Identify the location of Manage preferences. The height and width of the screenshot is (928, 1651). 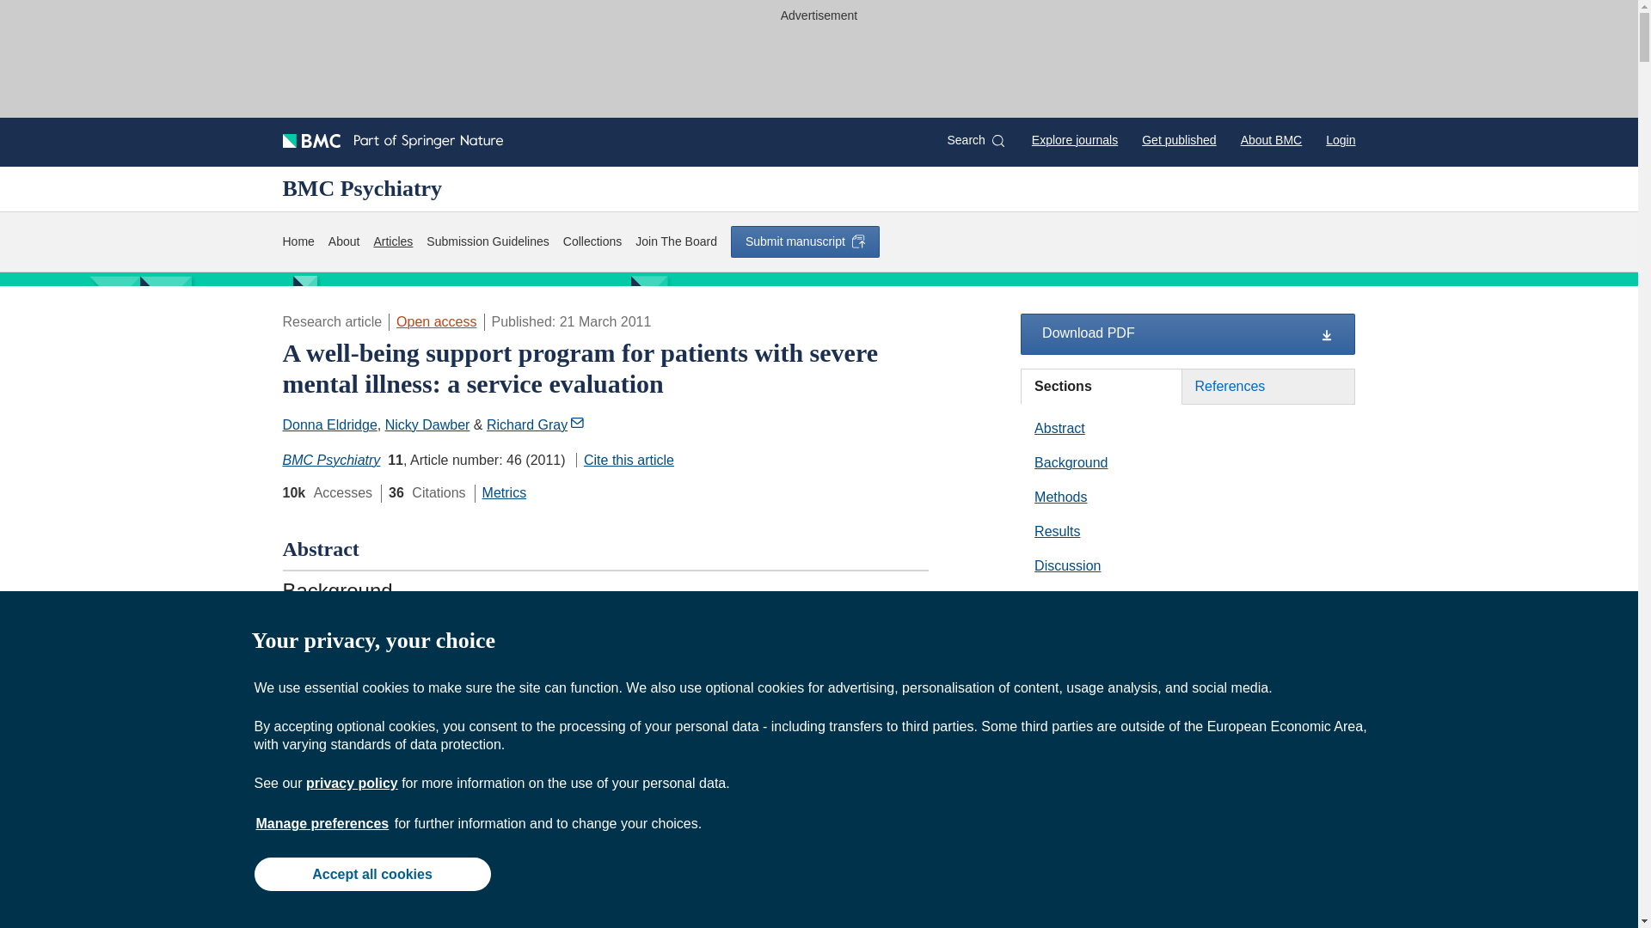
(322, 823).